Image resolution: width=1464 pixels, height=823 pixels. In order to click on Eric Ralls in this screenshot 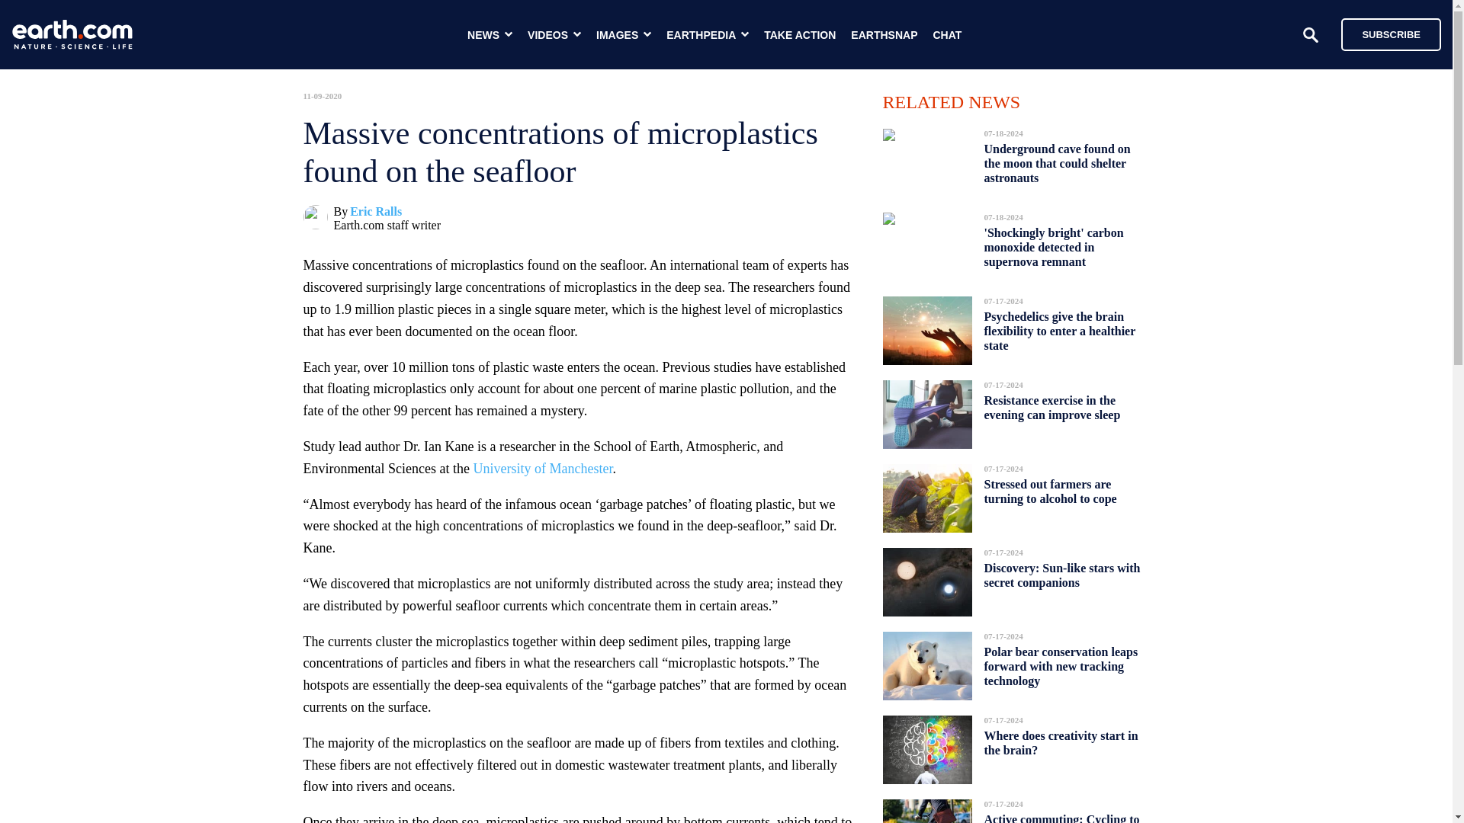, I will do `click(375, 211)`.